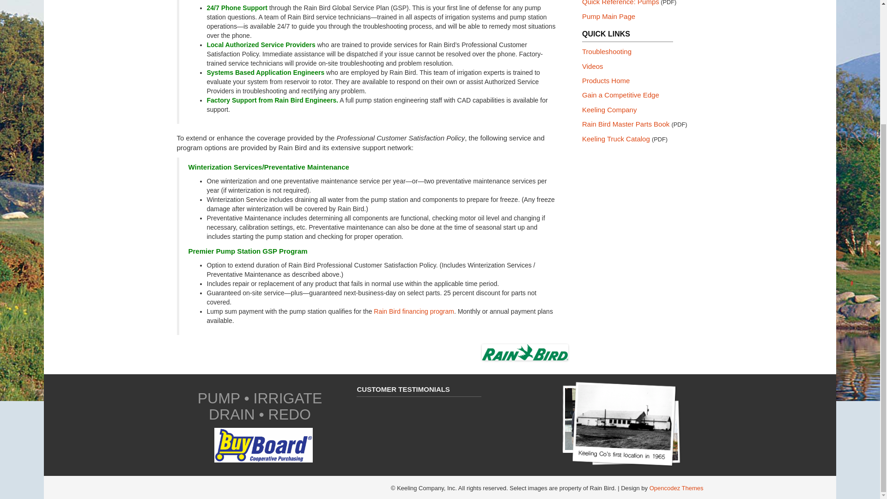 The image size is (887, 499). Describe the element at coordinates (608, 17) in the screenshot. I see `Pump Main Page` at that location.